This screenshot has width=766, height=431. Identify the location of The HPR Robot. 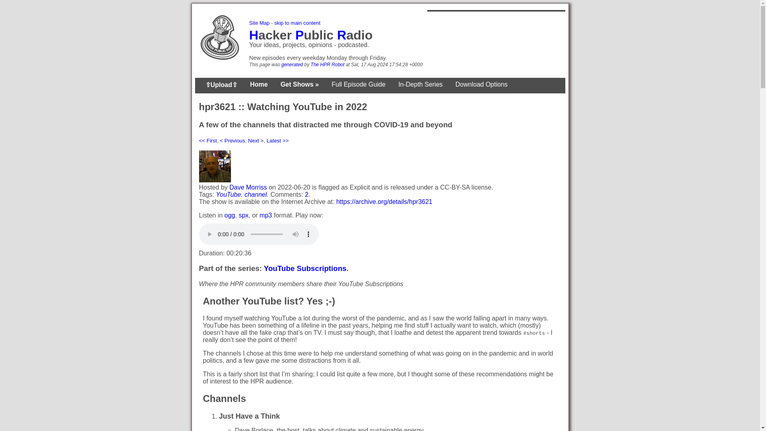
(328, 65).